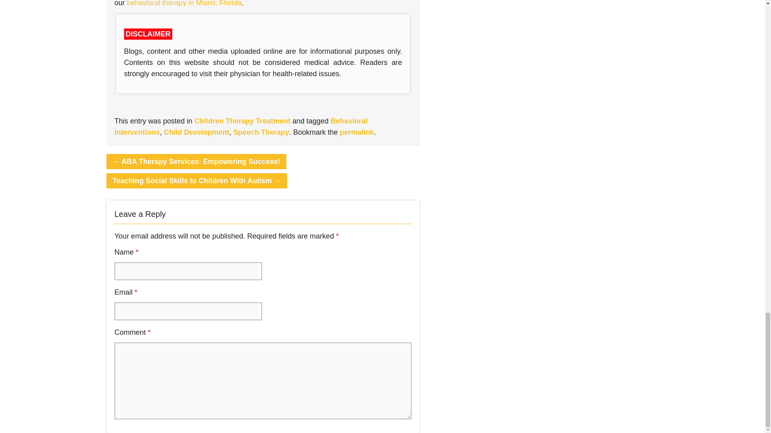 The width and height of the screenshot is (771, 433). Describe the element at coordinates (357, 132) in the screenshot. I see `permalink` at that location.